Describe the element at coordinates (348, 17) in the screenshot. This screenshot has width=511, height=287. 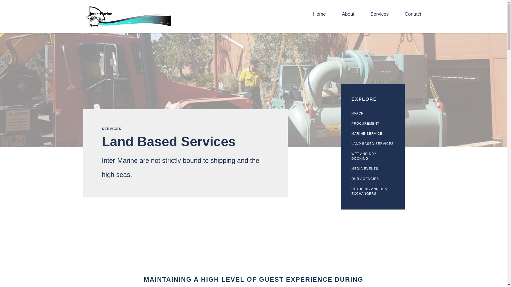
I see `About` at that location.